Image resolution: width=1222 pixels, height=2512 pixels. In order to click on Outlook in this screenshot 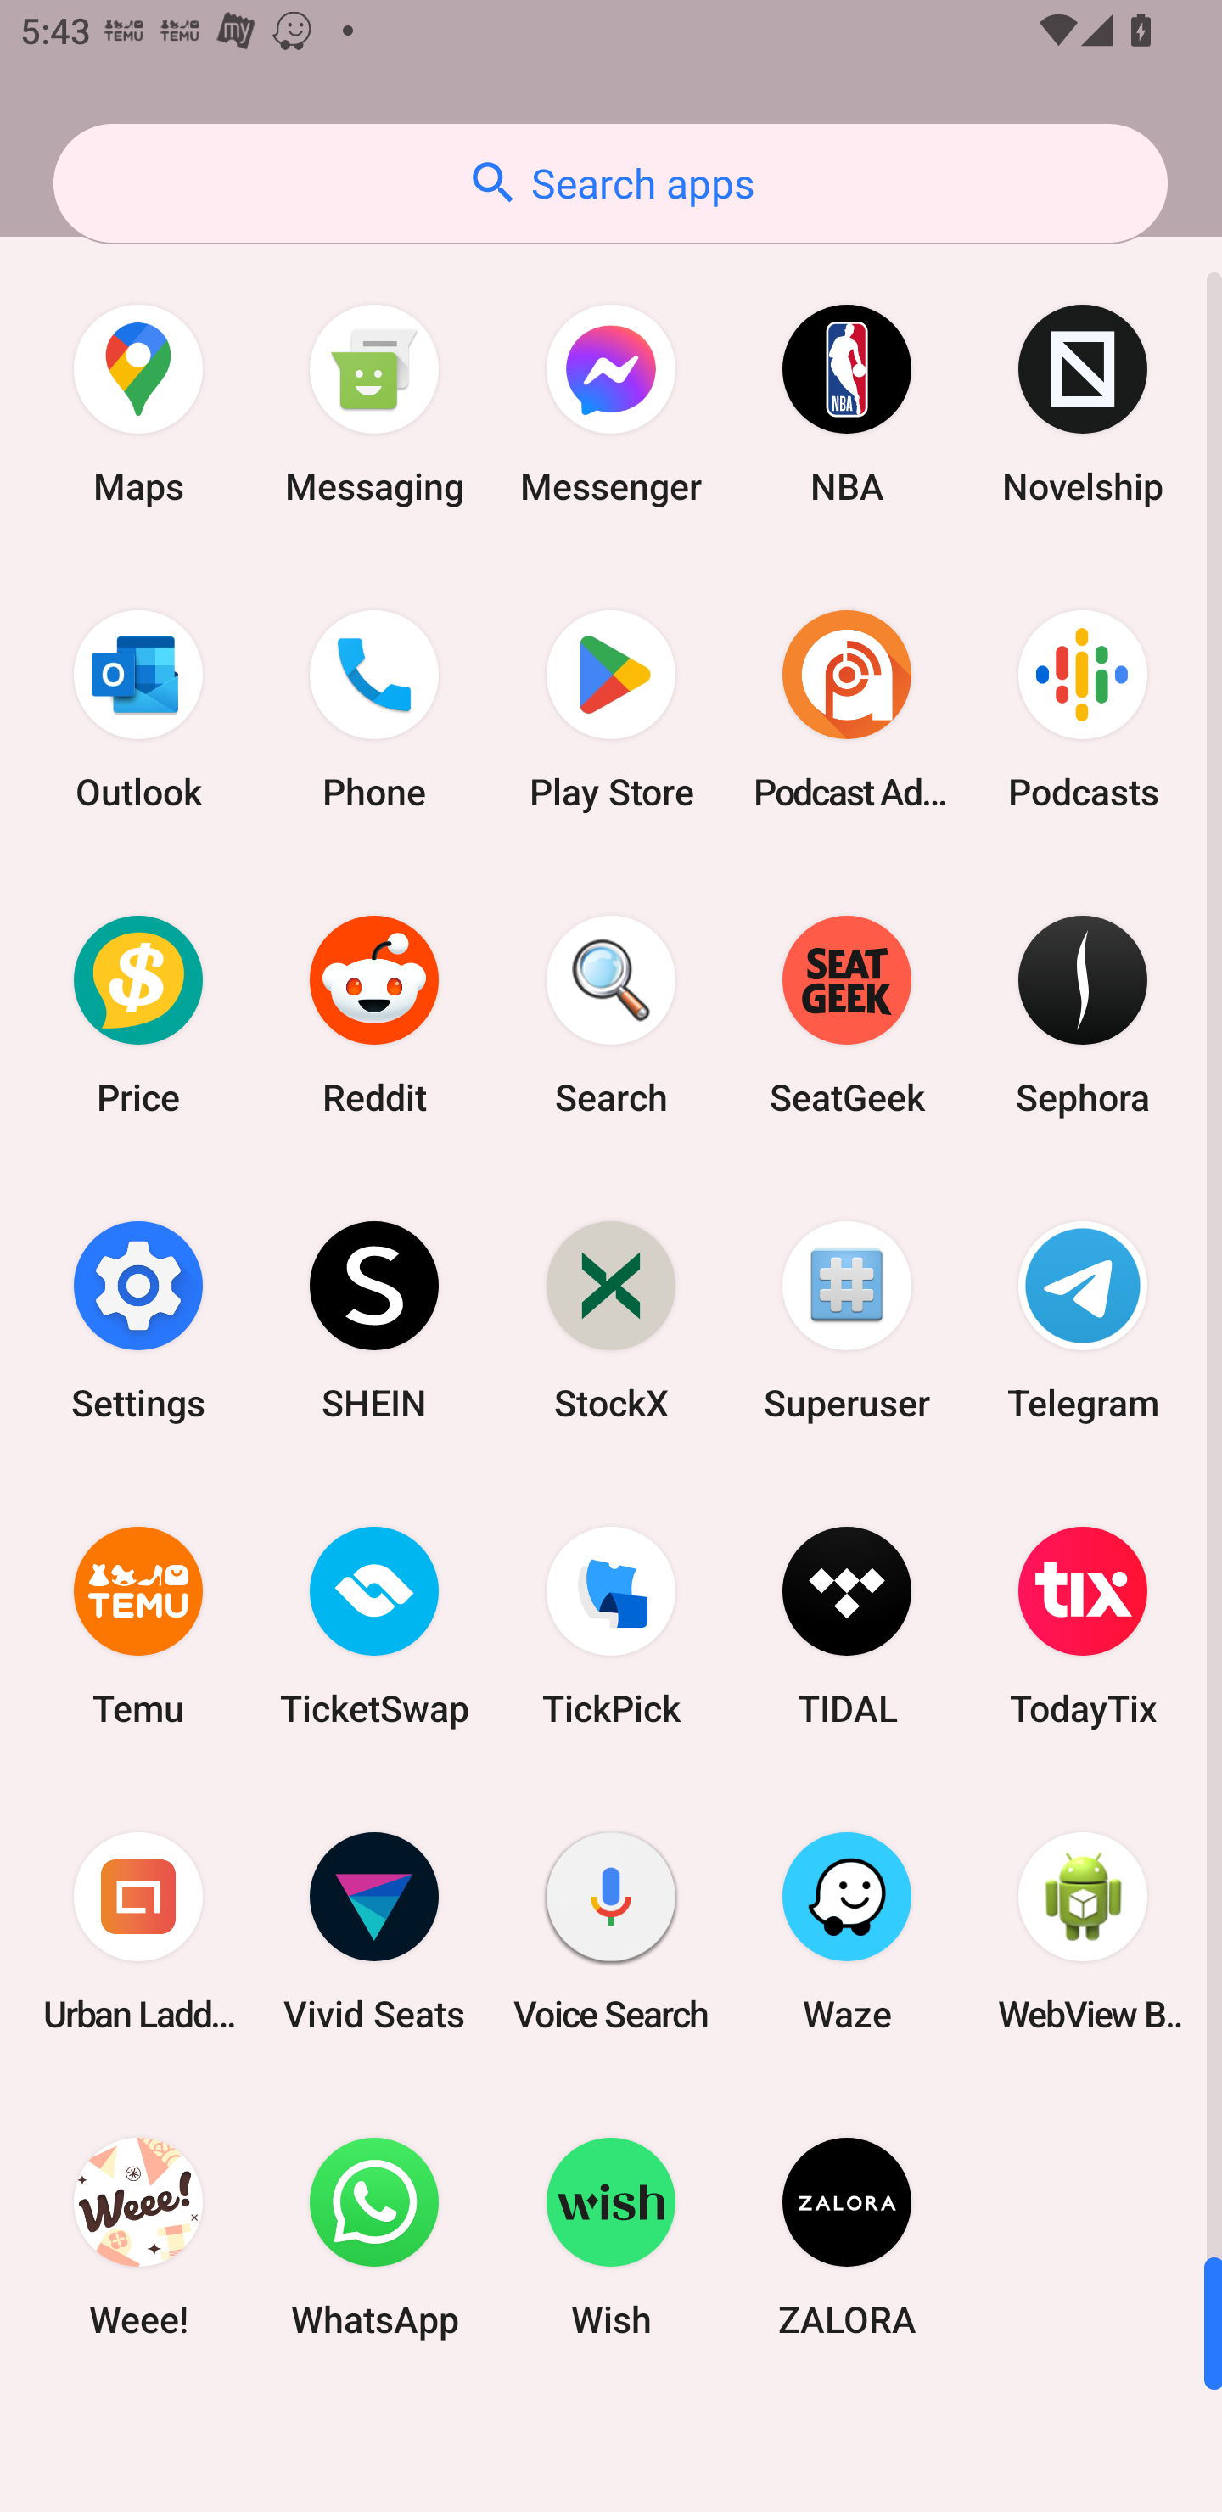, I will do `click(138, 709)`.